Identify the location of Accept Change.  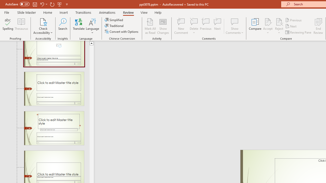
(268, 21).